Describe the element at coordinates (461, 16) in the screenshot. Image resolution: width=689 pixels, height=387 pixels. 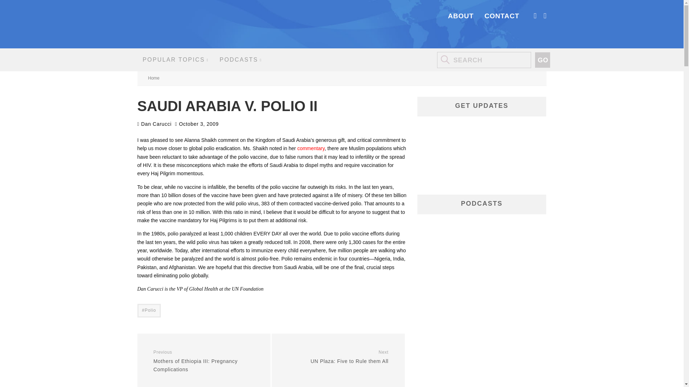
I see `POPULAR TOPICS` at that location.